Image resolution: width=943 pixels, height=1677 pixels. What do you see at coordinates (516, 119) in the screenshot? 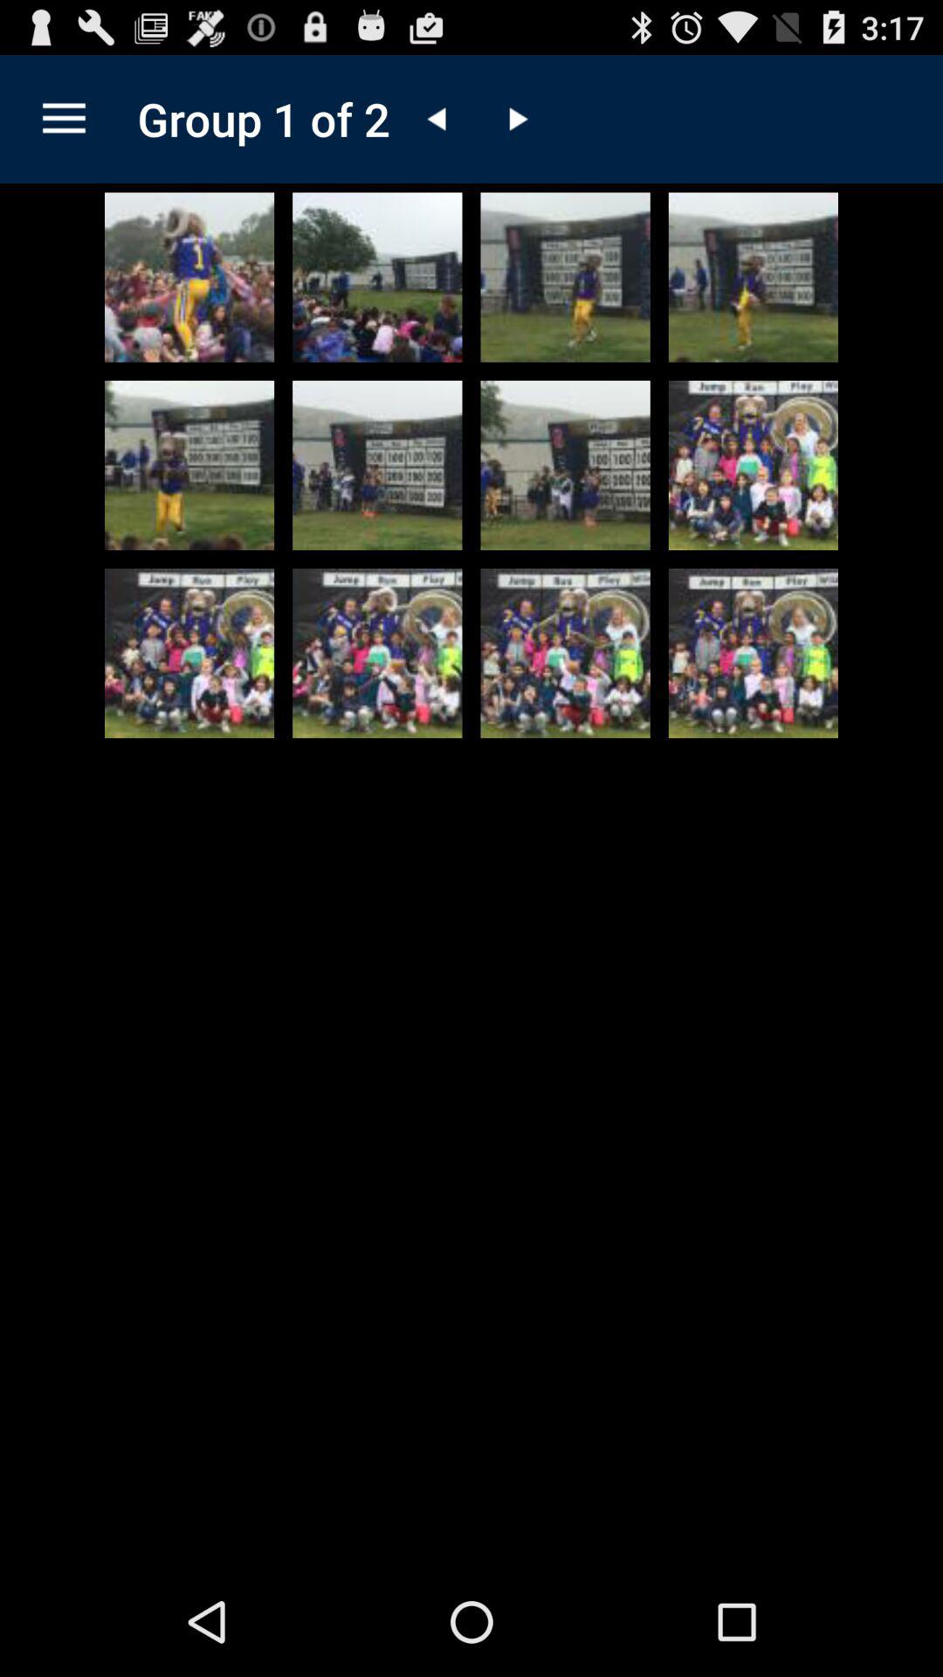
I see `go to next group` at bounding box center [516, 119].